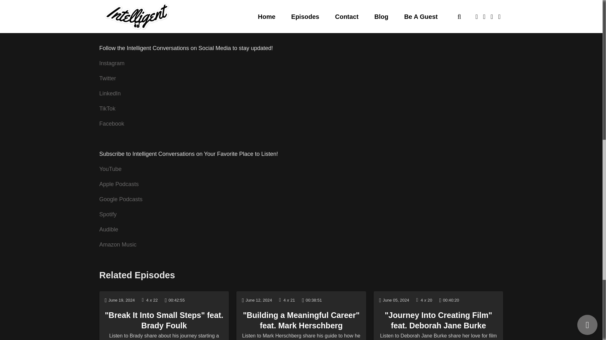 Image resolution: width=606 pixels, height=340 pixels. I want to click on Date, so click(120, 300).